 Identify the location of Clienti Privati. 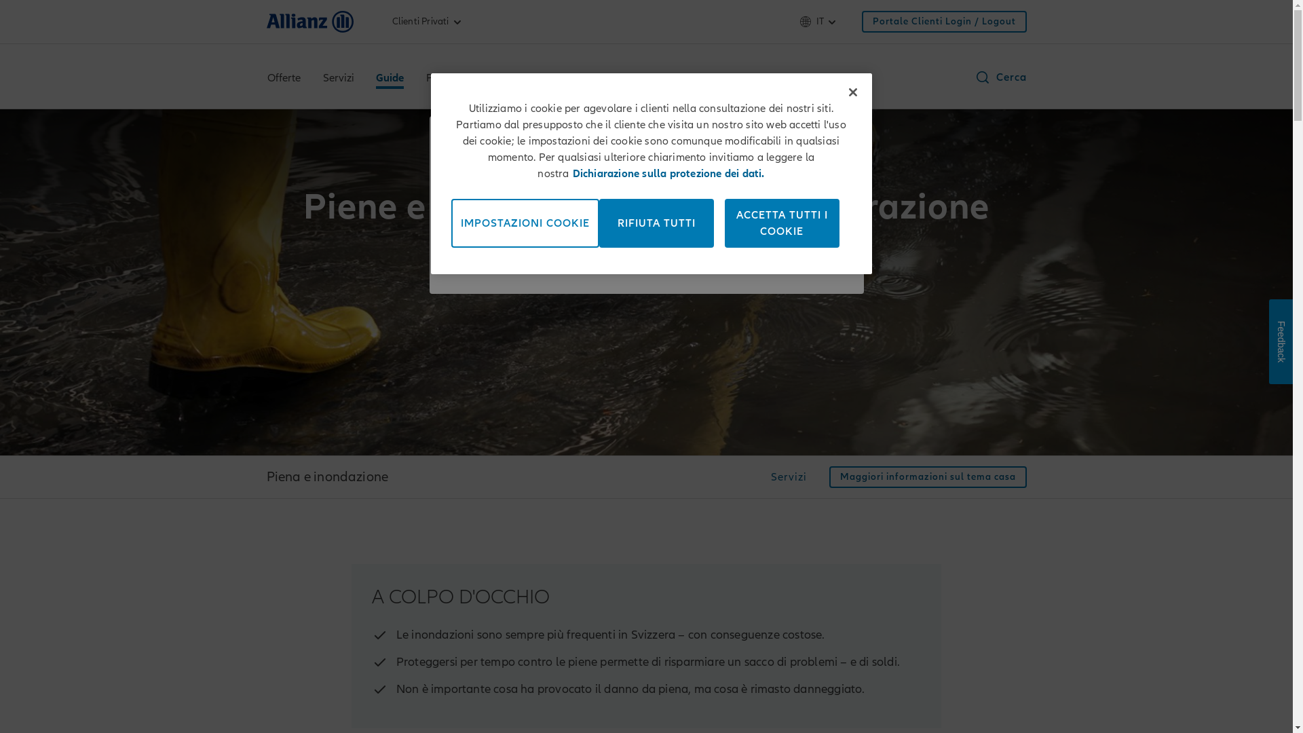
(429, 22).